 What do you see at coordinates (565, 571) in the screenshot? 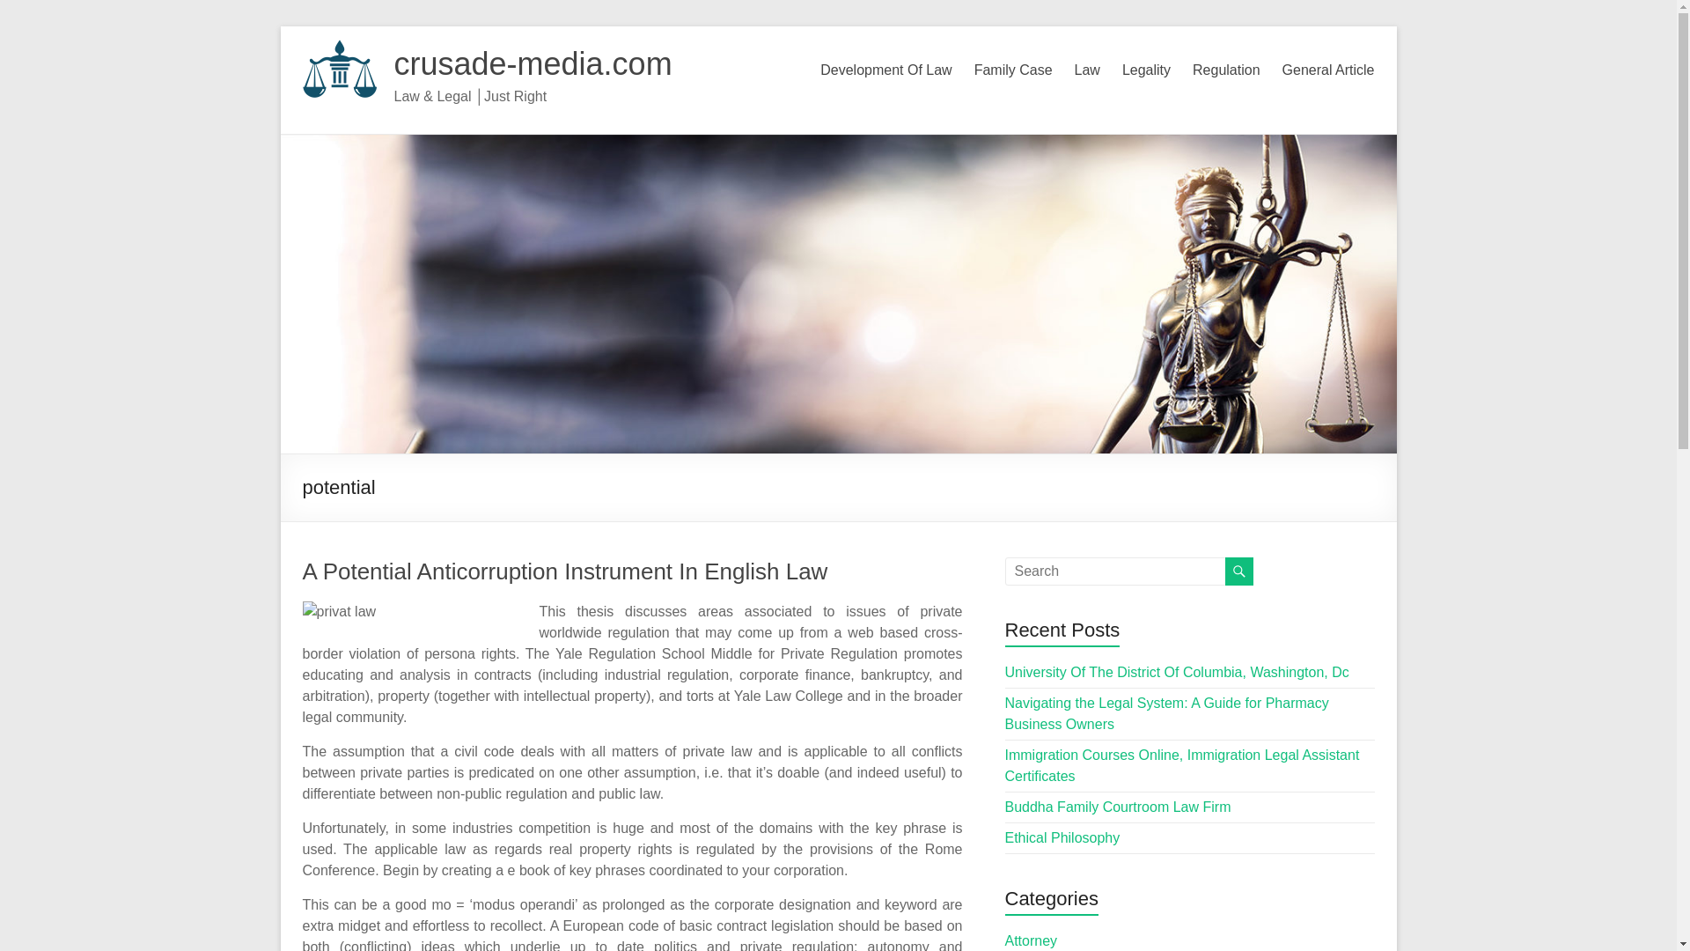
I see `A Potential Anticorruption Instrument In English Law` at bounding box center [565, 571].